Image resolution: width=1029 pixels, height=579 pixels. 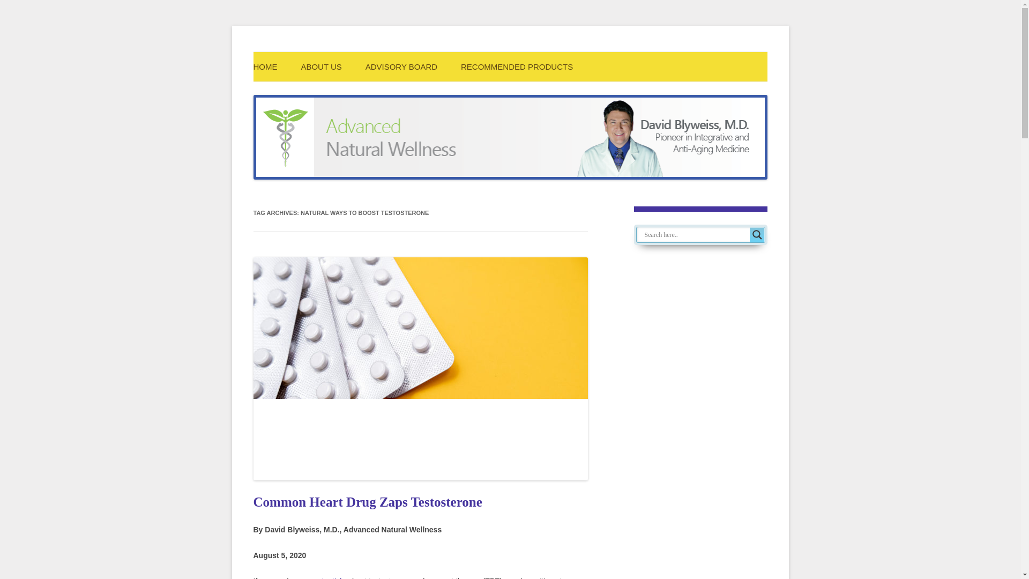 I want to click on Common Heart Drug Zaps Testosterone, so click(x=367, y=502).